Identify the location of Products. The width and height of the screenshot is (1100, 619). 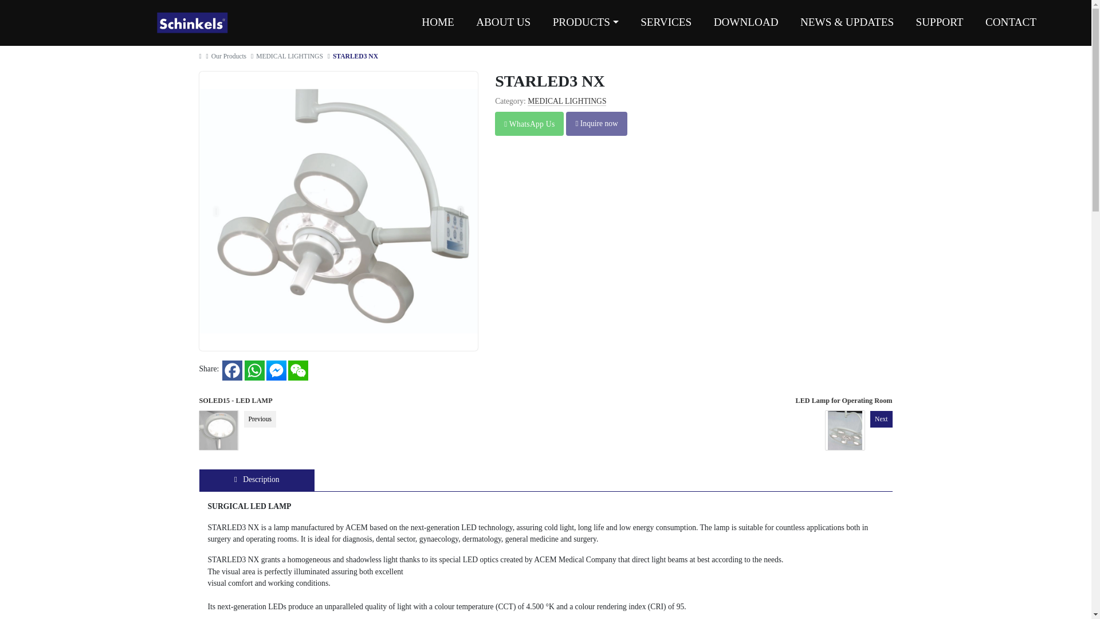
(585, 22).